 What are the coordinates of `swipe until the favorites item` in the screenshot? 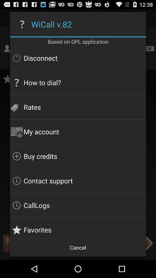 It's located at (78, 228).